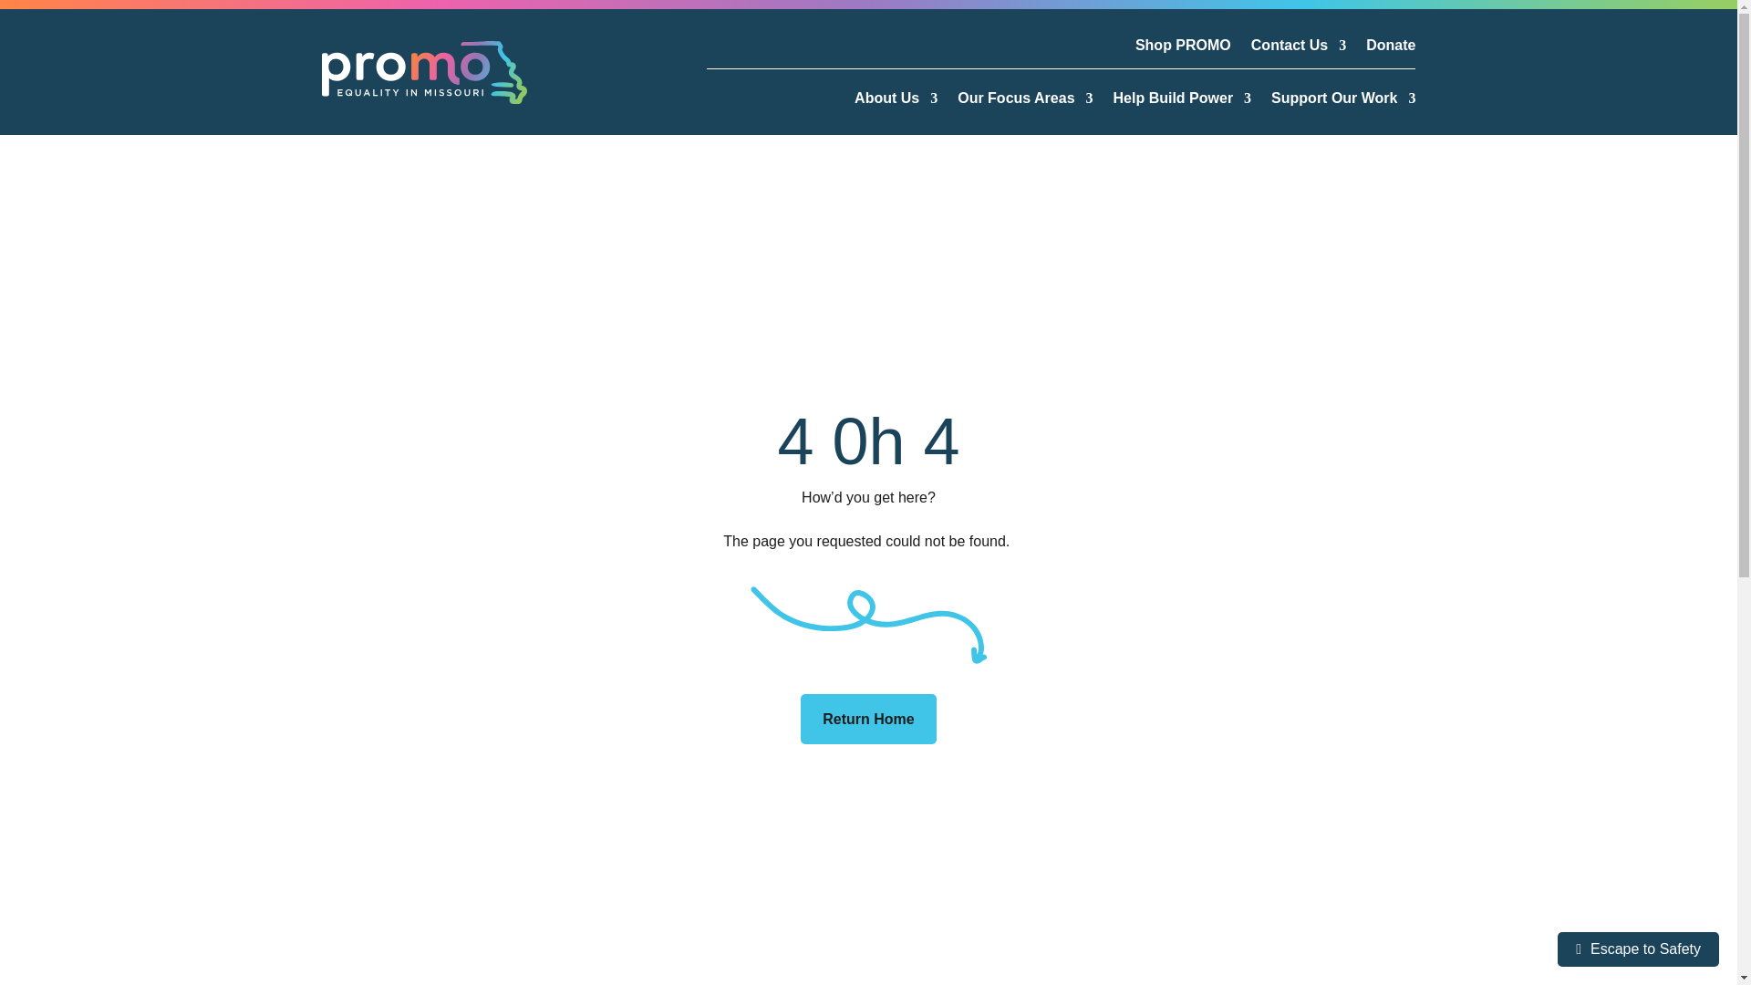 This screenshot has height=985, width=1751. Describe the element at coordinates (1182, 49) in the screenshot. I see `Shop PROMO` at that location.